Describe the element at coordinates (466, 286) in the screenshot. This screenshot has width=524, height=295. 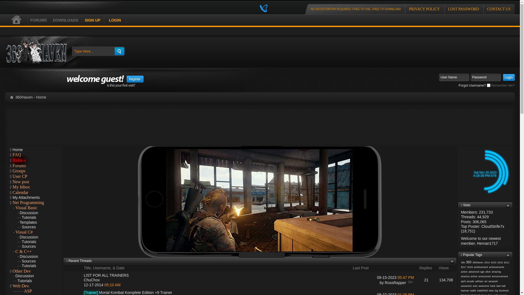
I see `assassins` at that location.